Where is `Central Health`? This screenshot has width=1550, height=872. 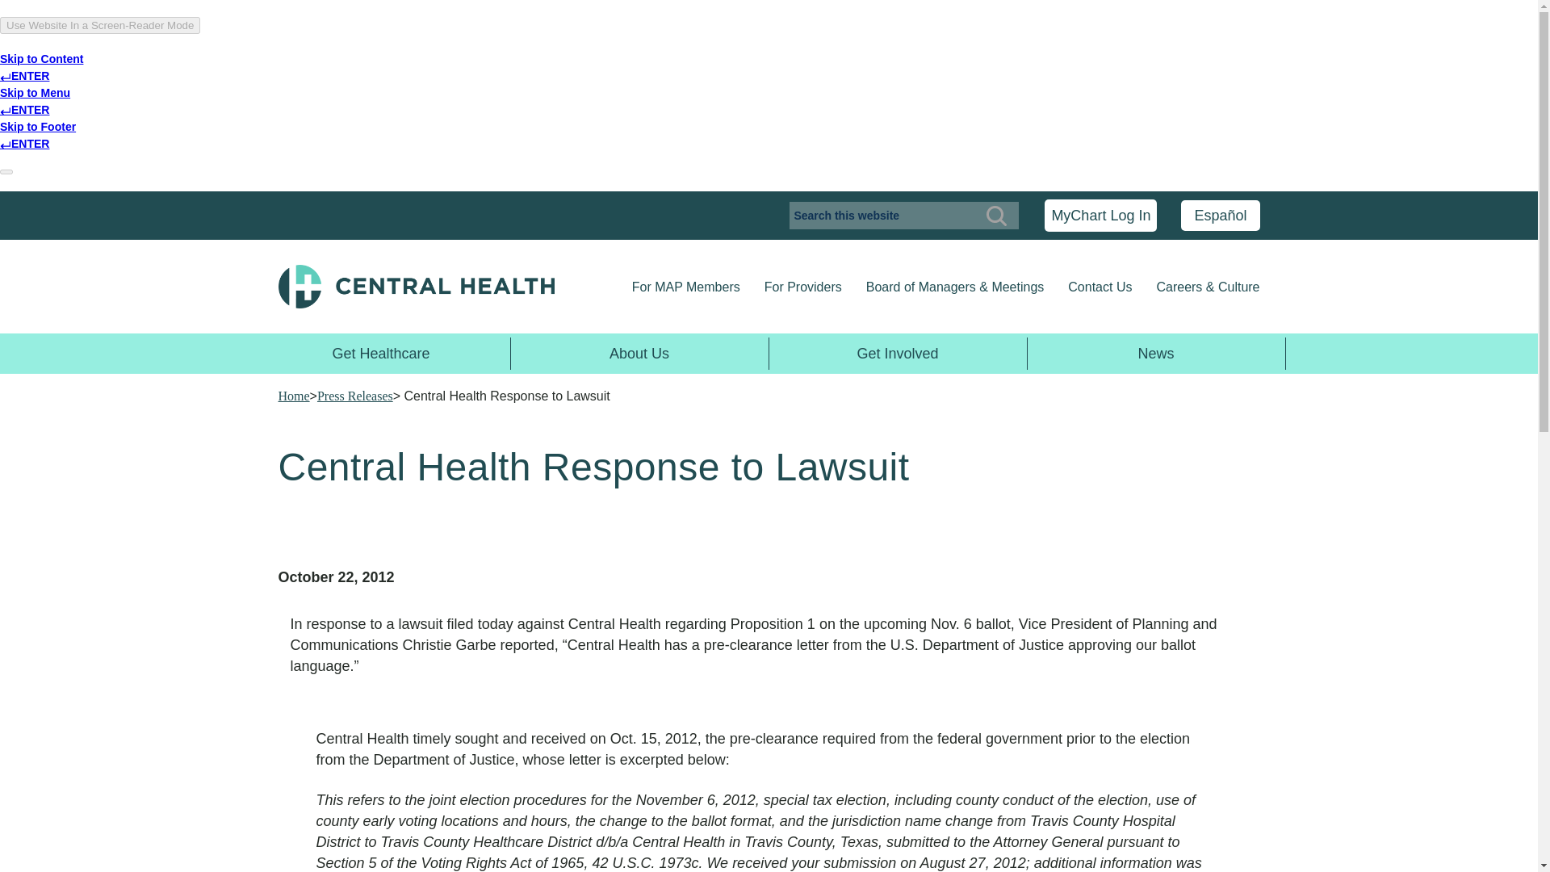
Central Health is located at coordinates (436, 287).